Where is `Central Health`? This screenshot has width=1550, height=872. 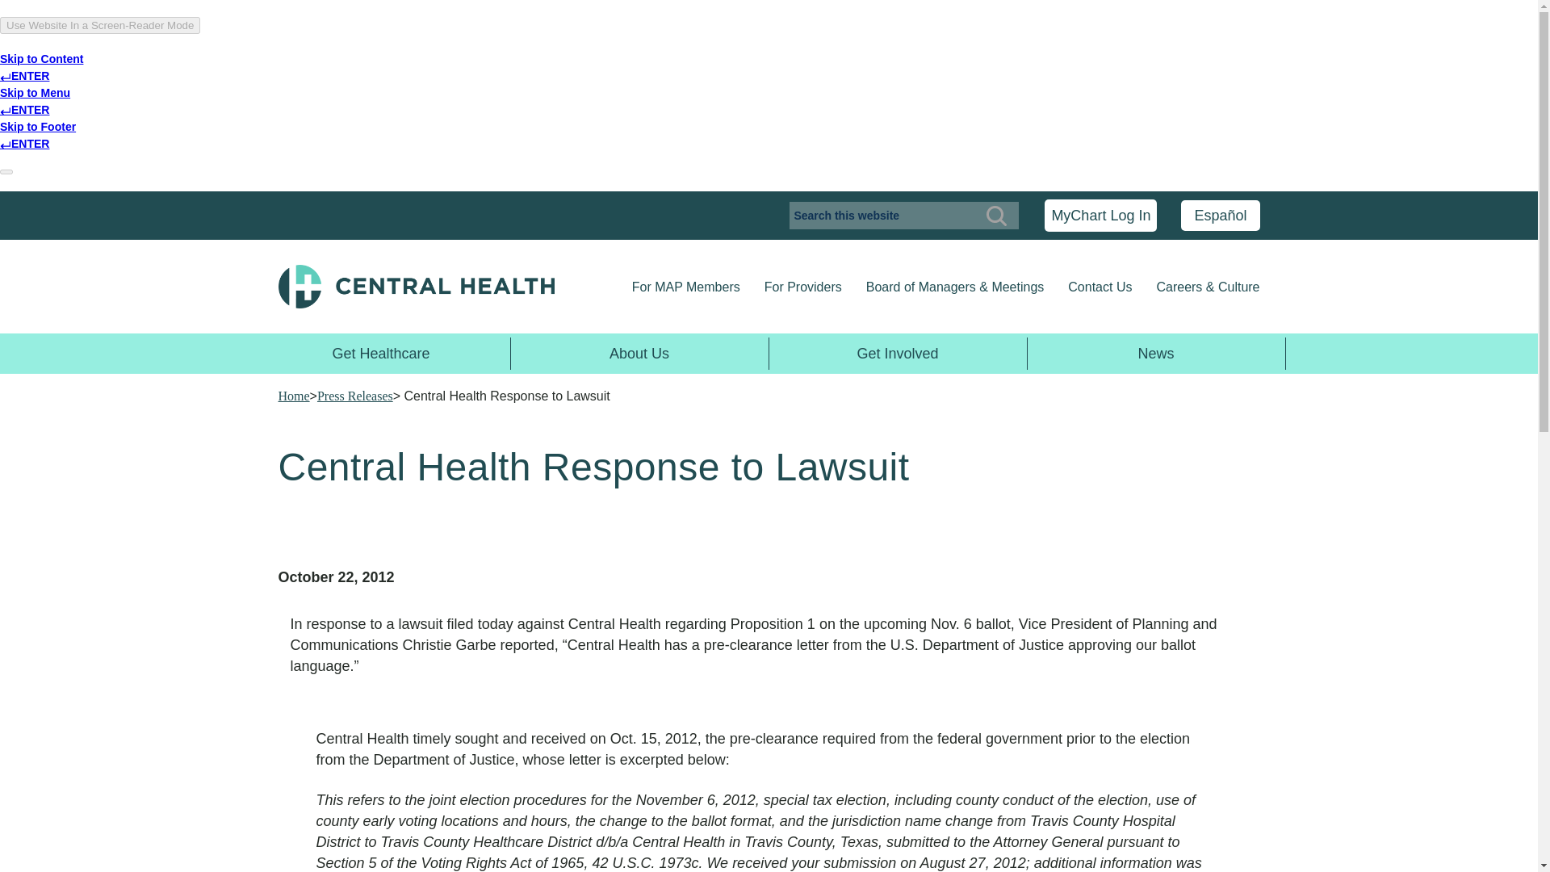
Central Health is located at coordinates (436, 287).